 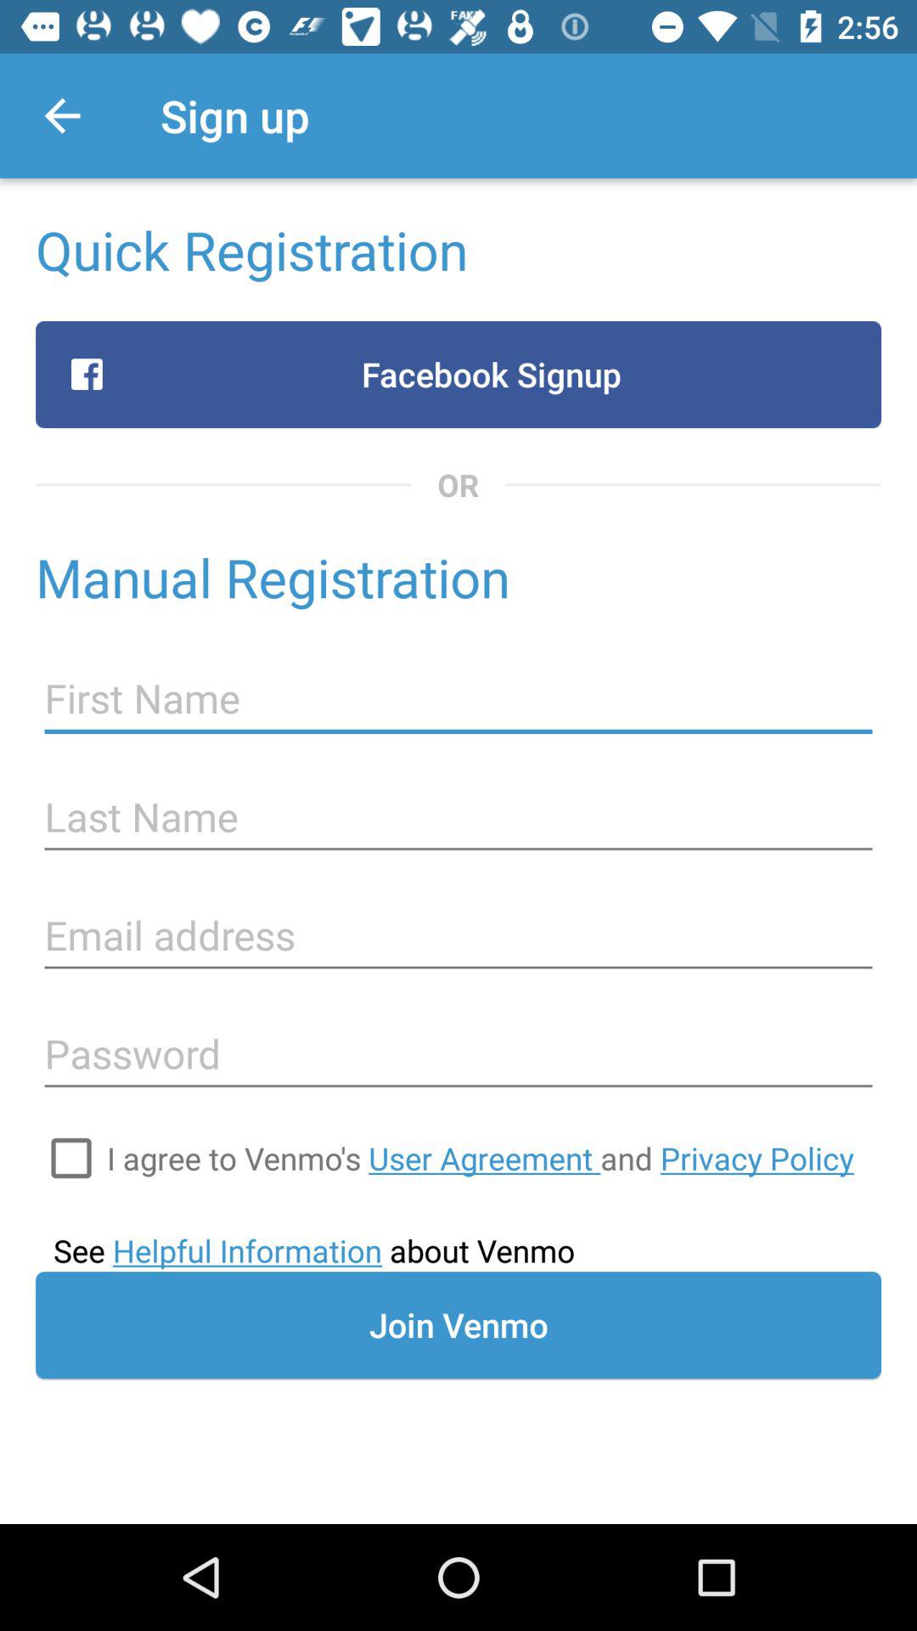 I want to click on enter password, so click(x=458, y=1054).